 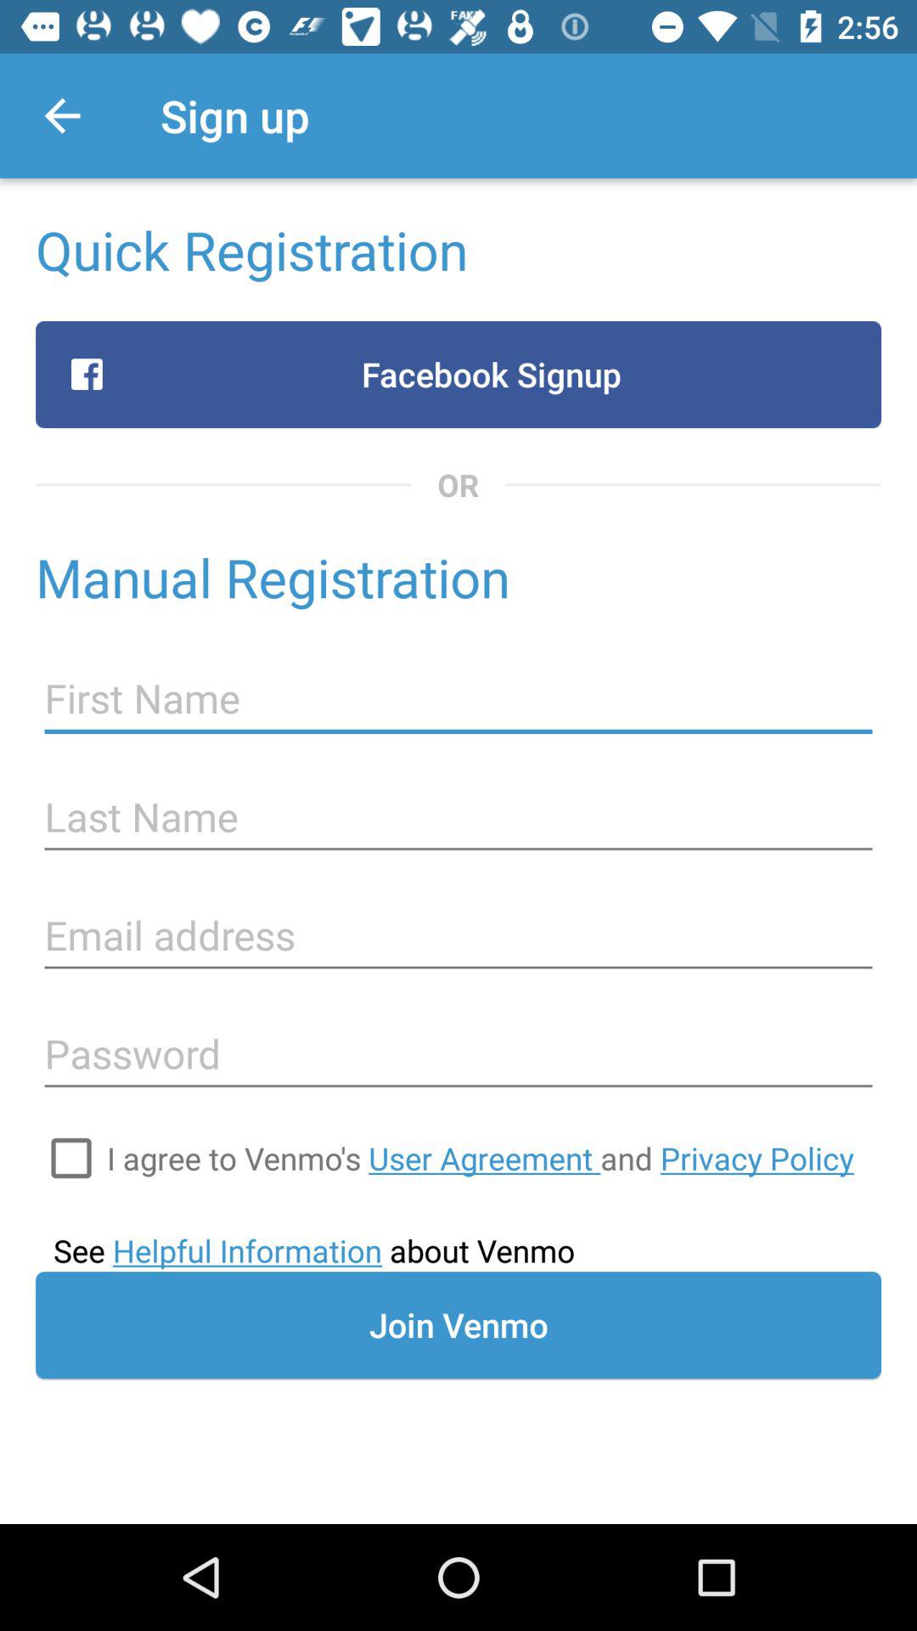 I want to click on enter password, so click(x=458, y=1054).